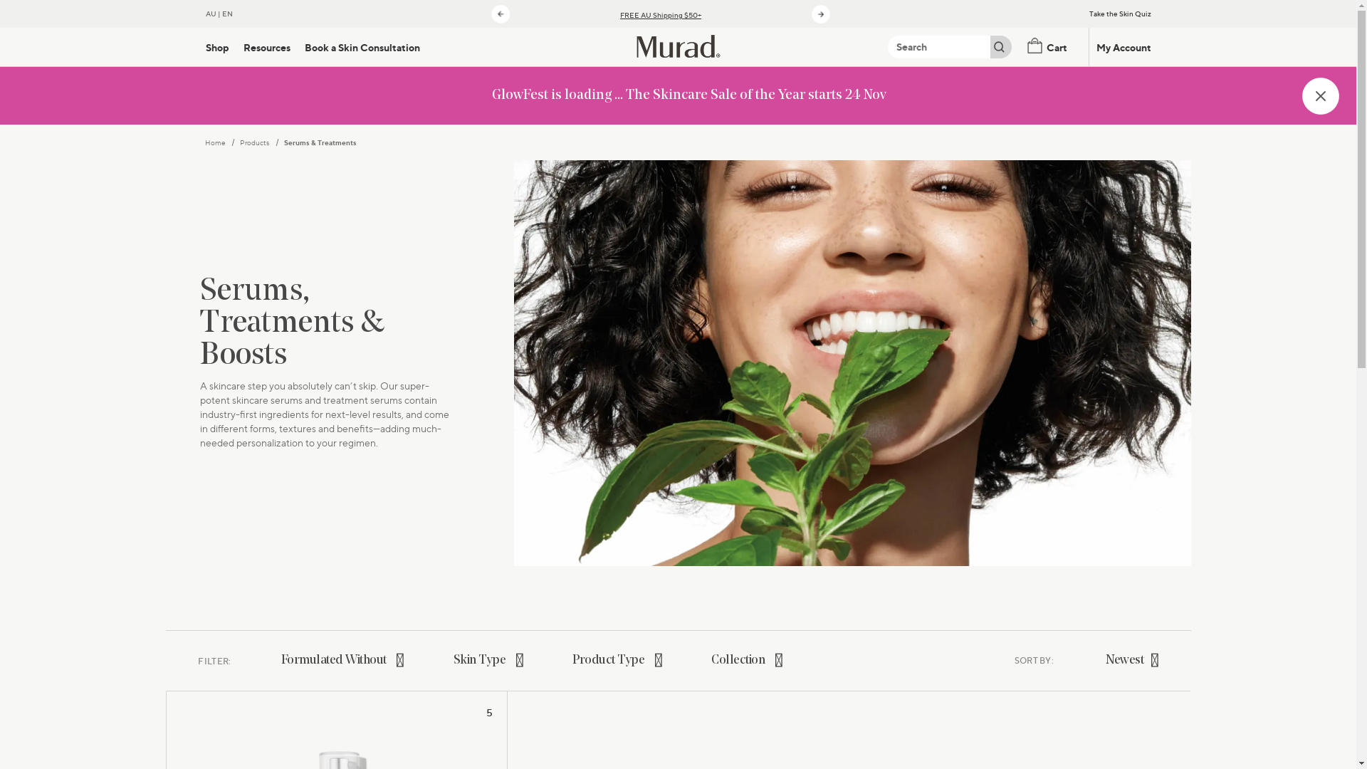 Image resolution: width=1367 pixels, height=769 pixels. I want to click on Next, so click(821, 14).